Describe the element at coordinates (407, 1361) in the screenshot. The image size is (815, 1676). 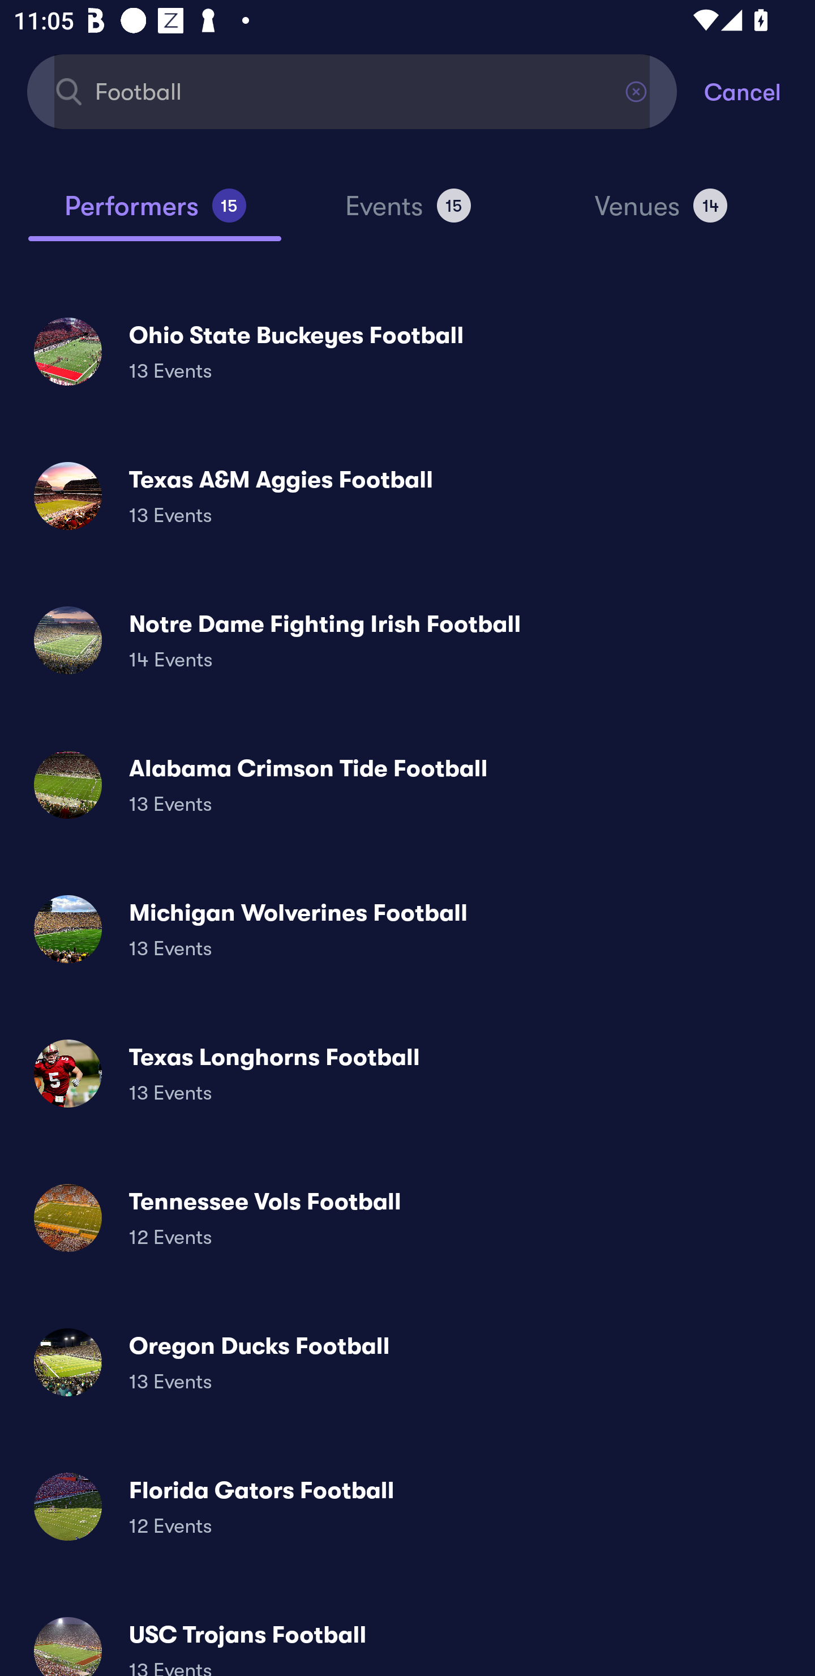
I see `Oregon Ducks Football 13 Events` at that location.